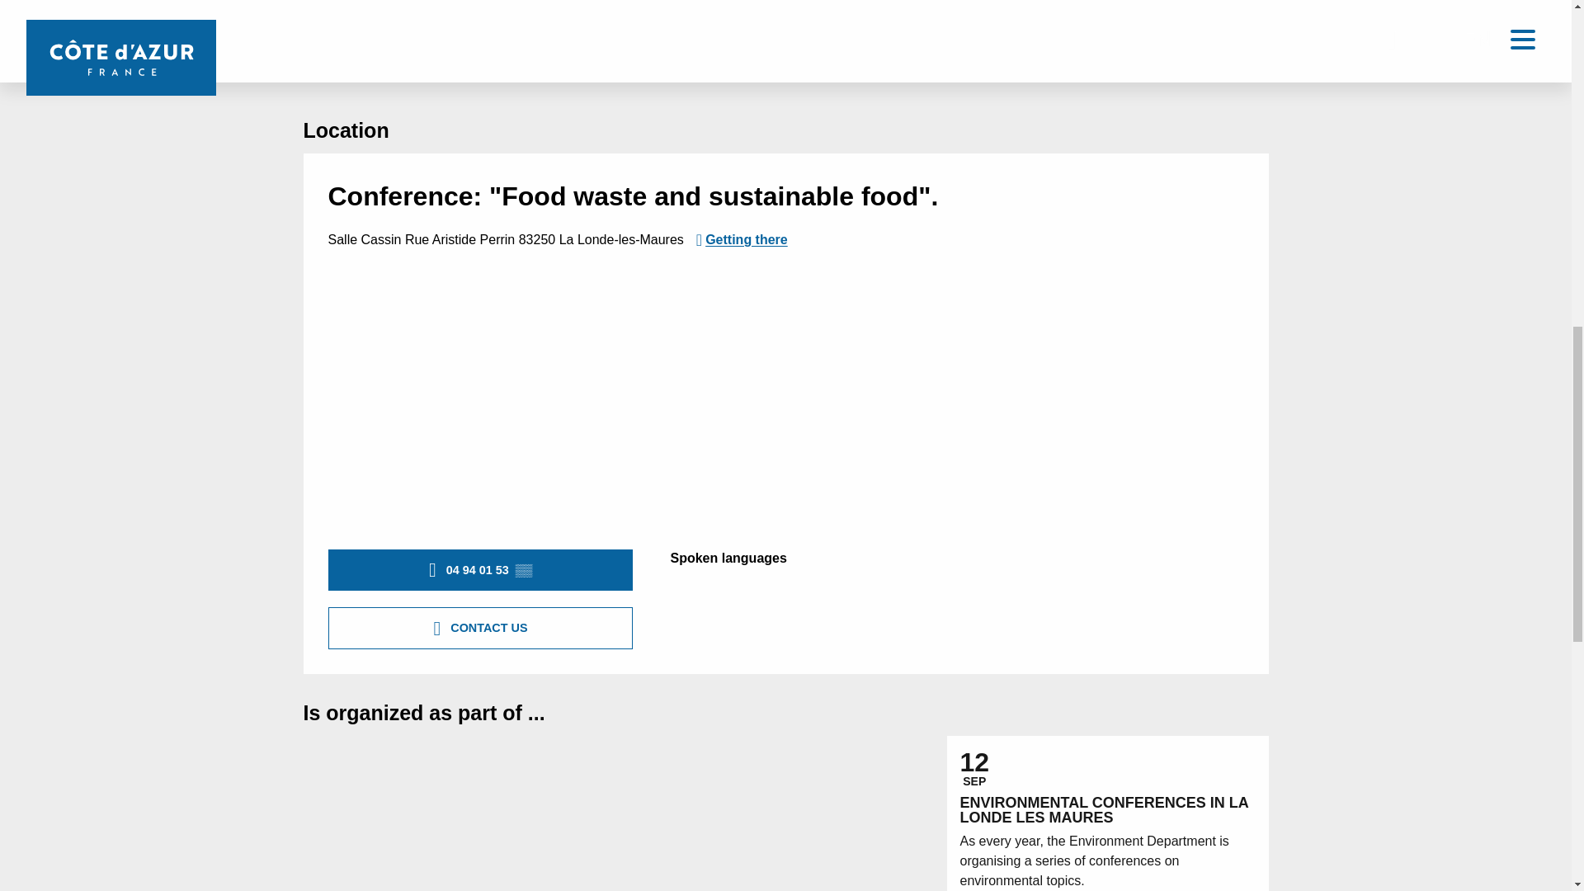 This screenshot has height=891, width=1584. Describe the element at coordinates (742, 239) in the screenshot. I see `Getting there` at that location.